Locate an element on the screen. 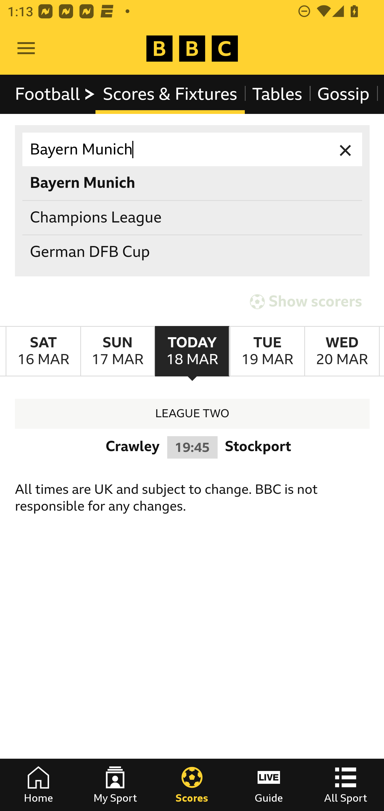 The width and height of the screenshot is (384, 811). Gossip is located at coordinates (343, 94).